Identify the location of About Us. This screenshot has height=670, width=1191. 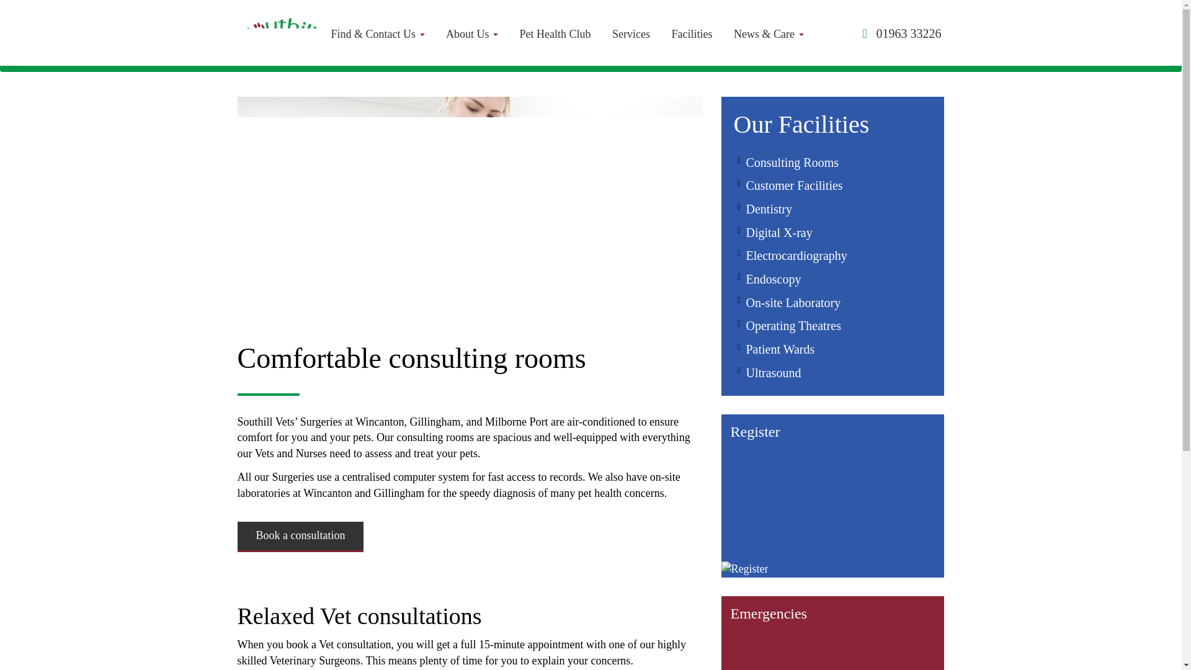
(471, 33).